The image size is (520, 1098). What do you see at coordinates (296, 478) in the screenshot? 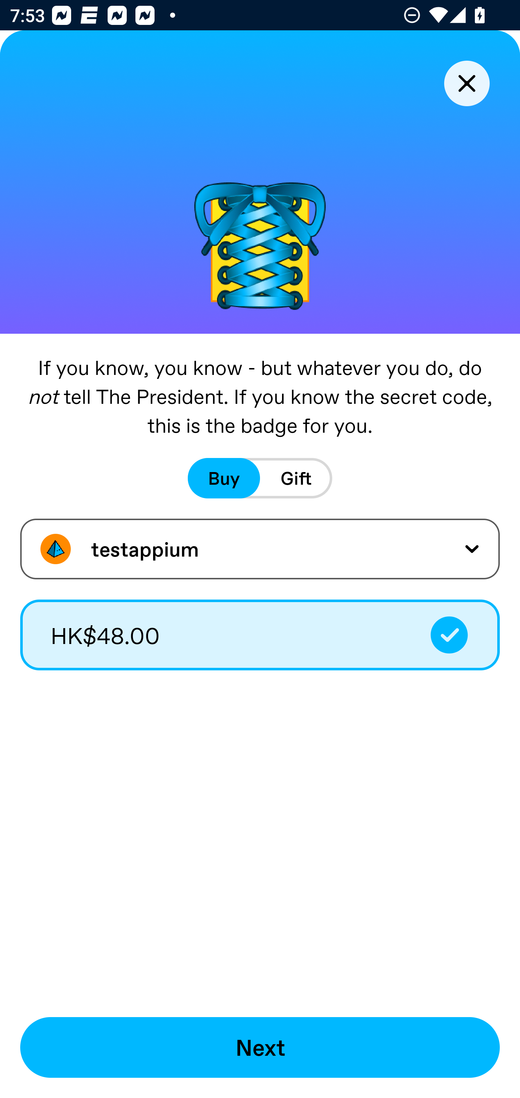
I see `Gift` at bounding box center [296, 478].